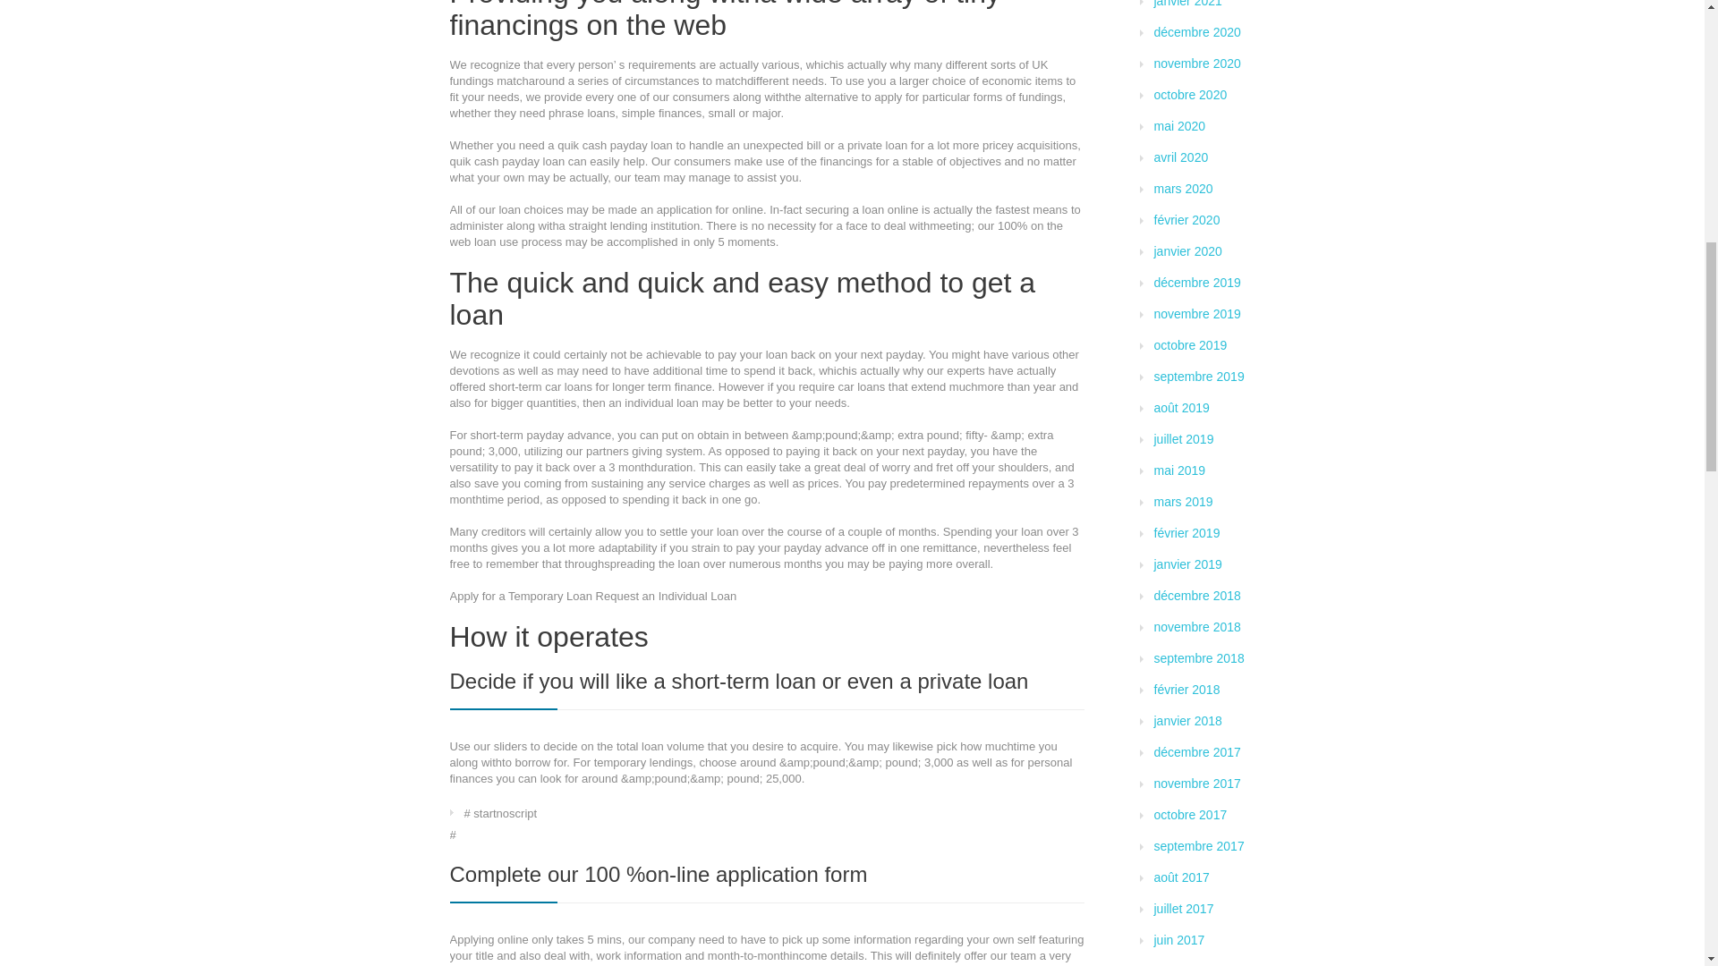  What do you see at coordinates (1183, 189) in the screenshot?
I see `mars 2020` at bounding box center [1183, 189].